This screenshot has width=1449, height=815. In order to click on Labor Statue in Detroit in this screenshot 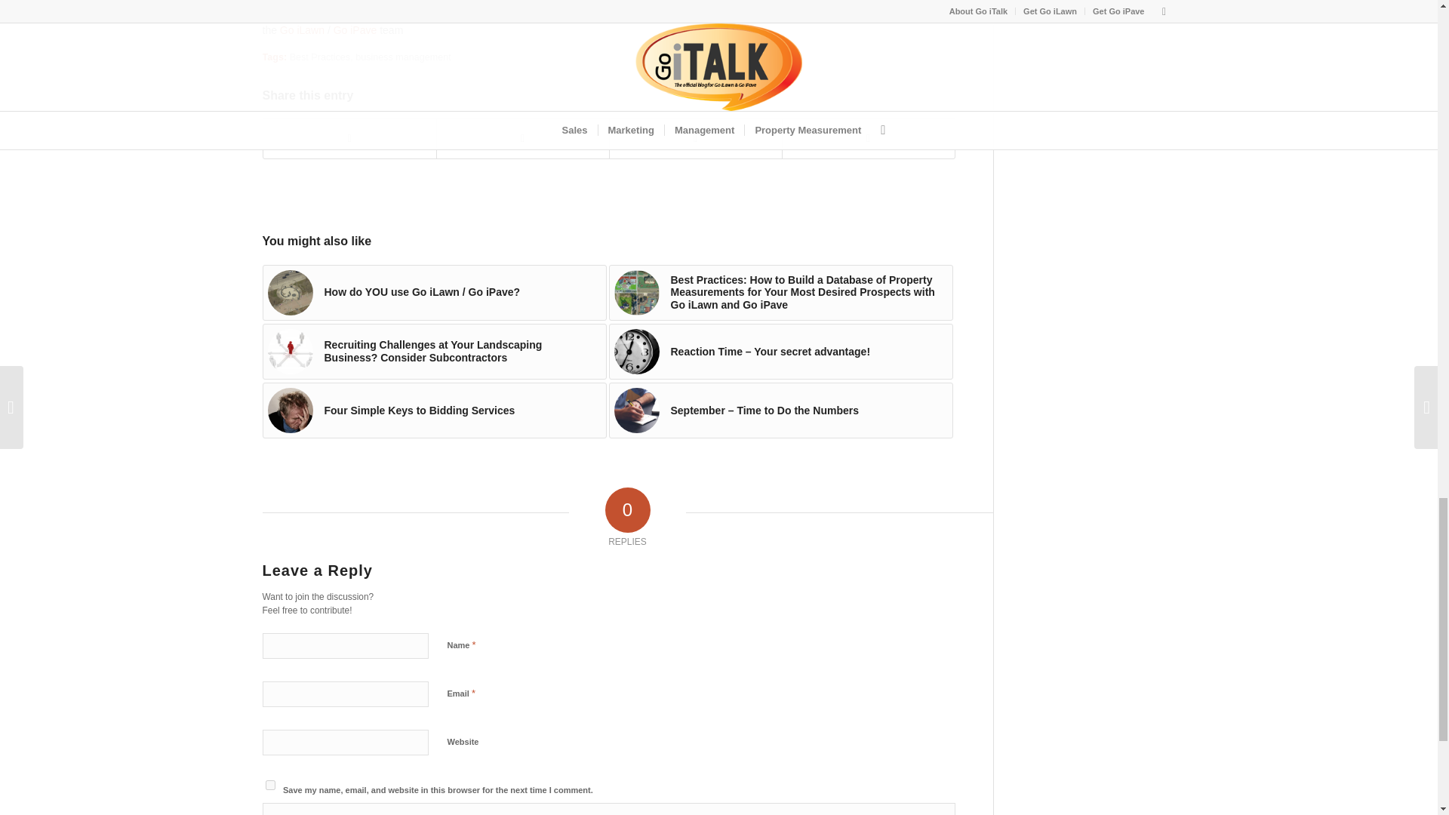, I will do `click(290, 292)`.